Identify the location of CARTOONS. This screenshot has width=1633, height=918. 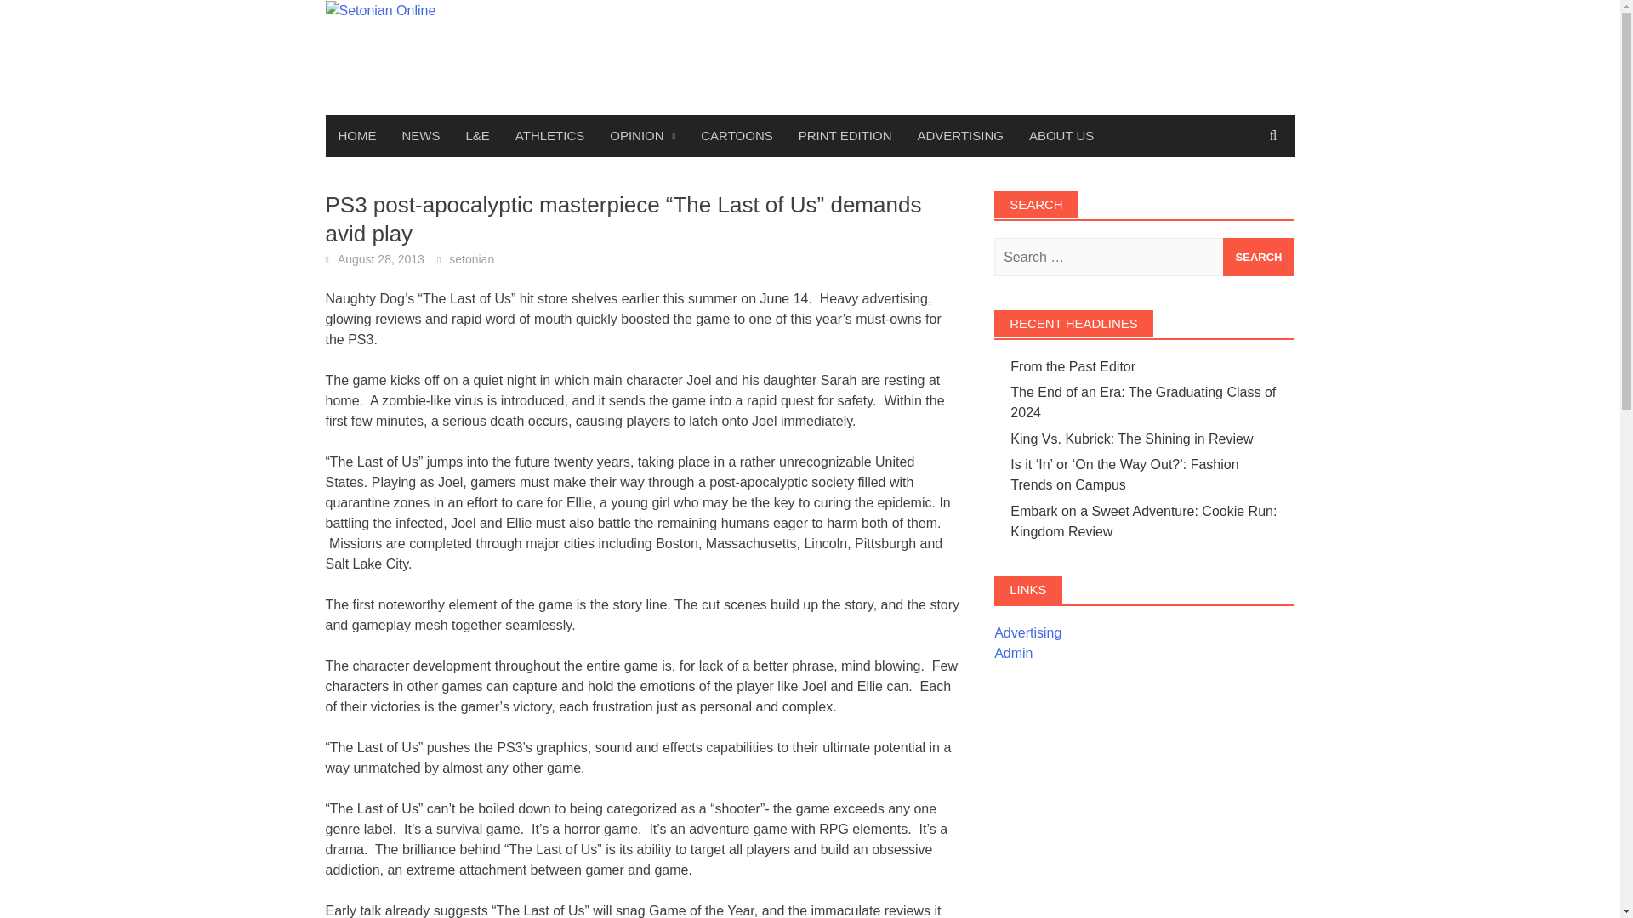
(737, 136).